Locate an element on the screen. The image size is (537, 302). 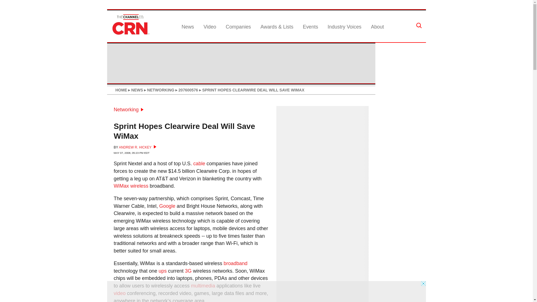
3G is located at coordinates (188, 271).